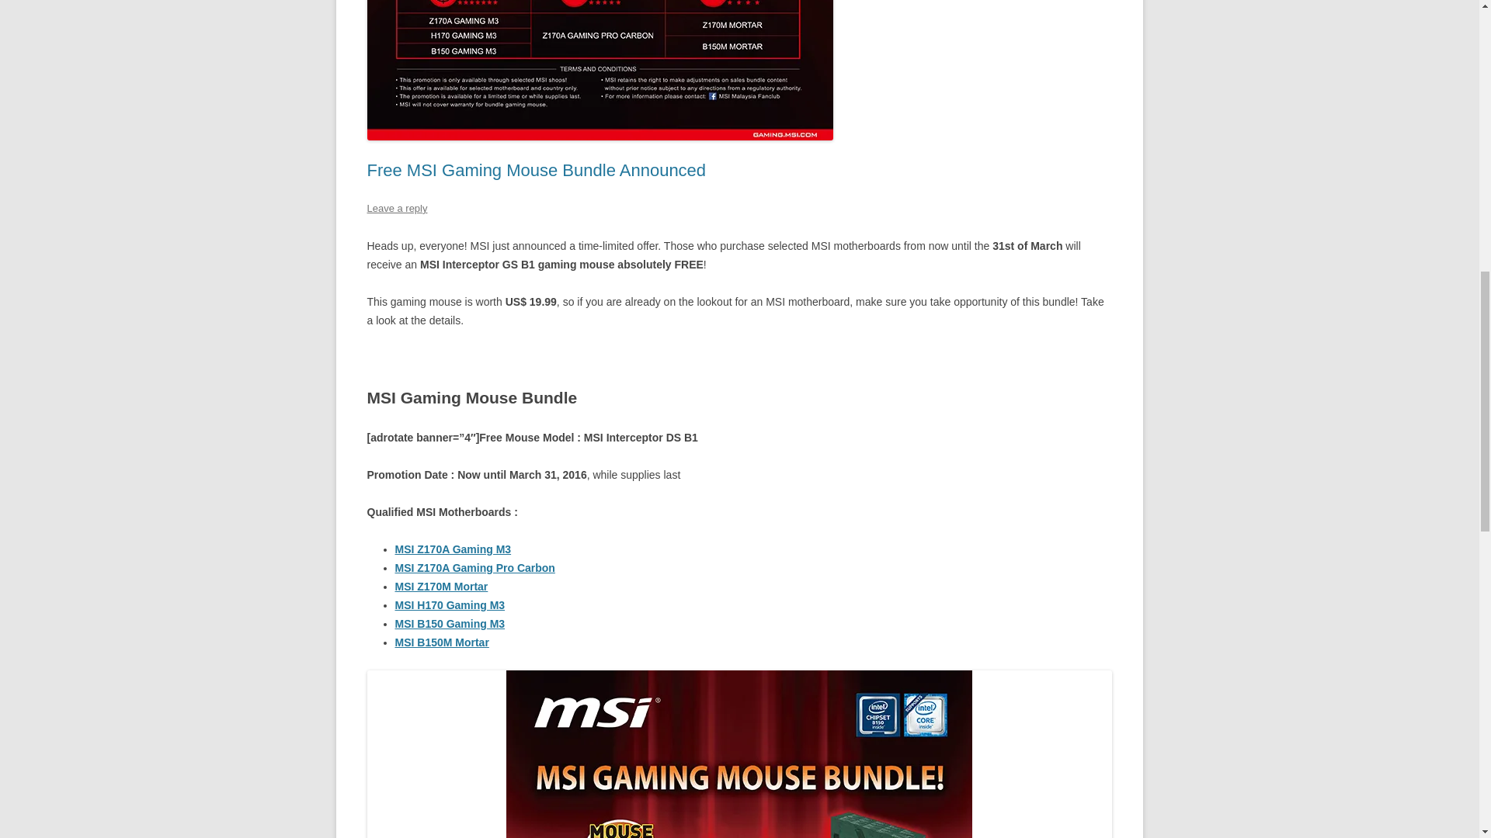  What do you see at coordinates (453, 549) in the screenshot?
I see `MSI Z170A Gaming M3` at bounding box center [453, 549].